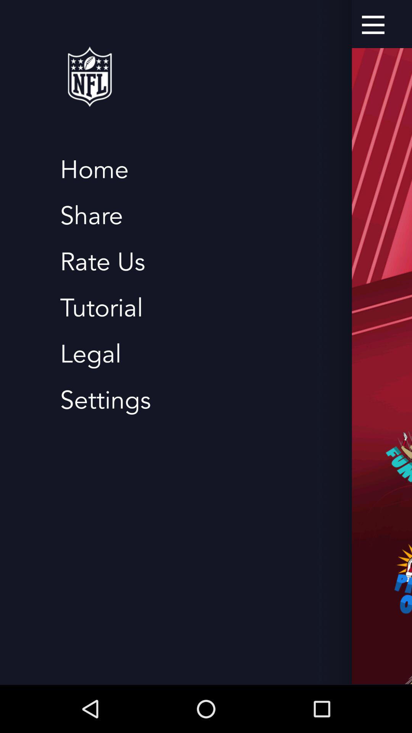  I want to click on launch rate us, so click(102, 262).